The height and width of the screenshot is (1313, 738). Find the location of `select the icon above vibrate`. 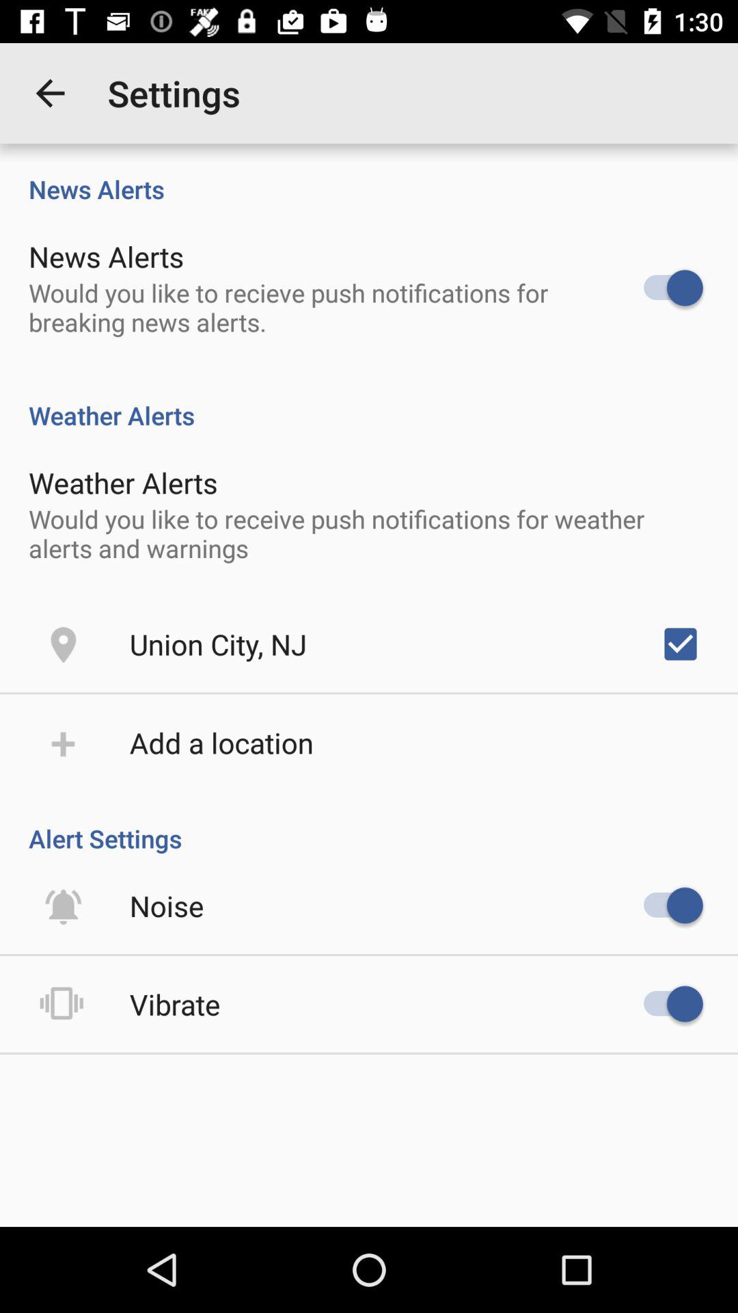

select the icon above vibrate is located at coordinates (167, 905).